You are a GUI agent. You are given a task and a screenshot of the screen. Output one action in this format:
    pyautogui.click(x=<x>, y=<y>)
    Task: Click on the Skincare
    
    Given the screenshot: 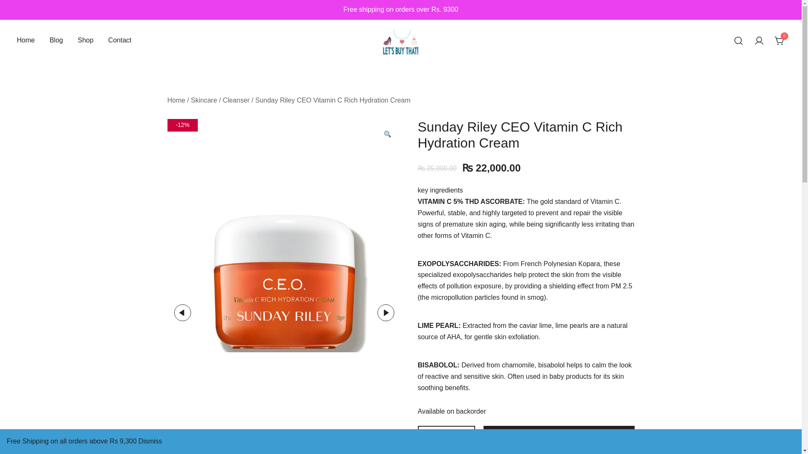 What is the action you would take?
    pyautogui.click(x=204, y=100)
    